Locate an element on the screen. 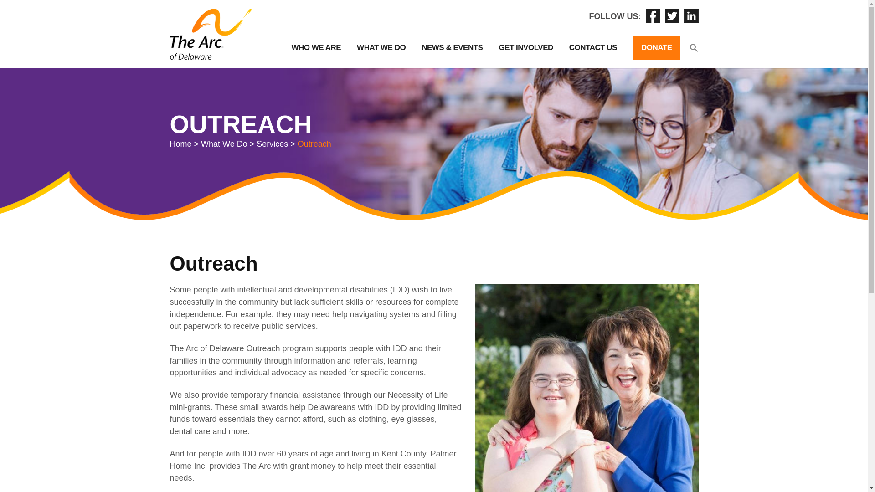  WHAT WE DO is located at coordinates (381, 47).